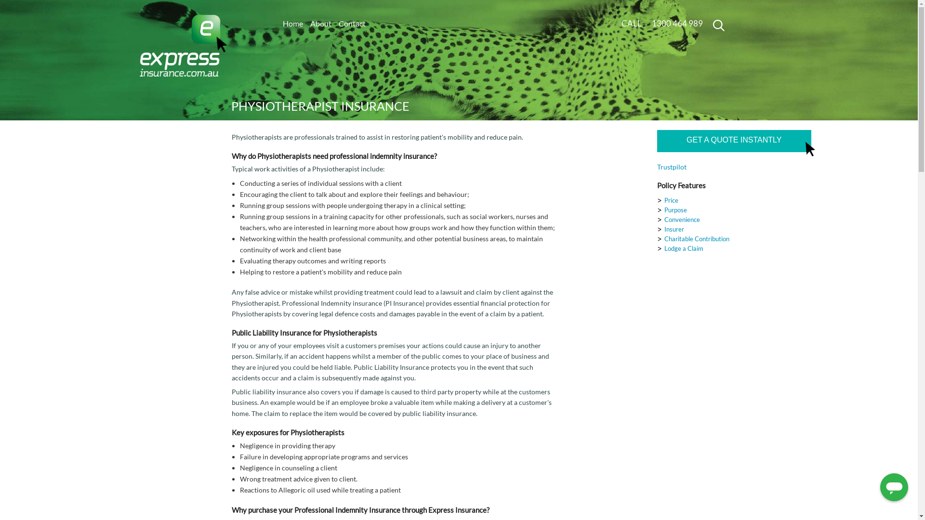 The image size is (925, 520). I want to click on Contact, so click(352, 24).